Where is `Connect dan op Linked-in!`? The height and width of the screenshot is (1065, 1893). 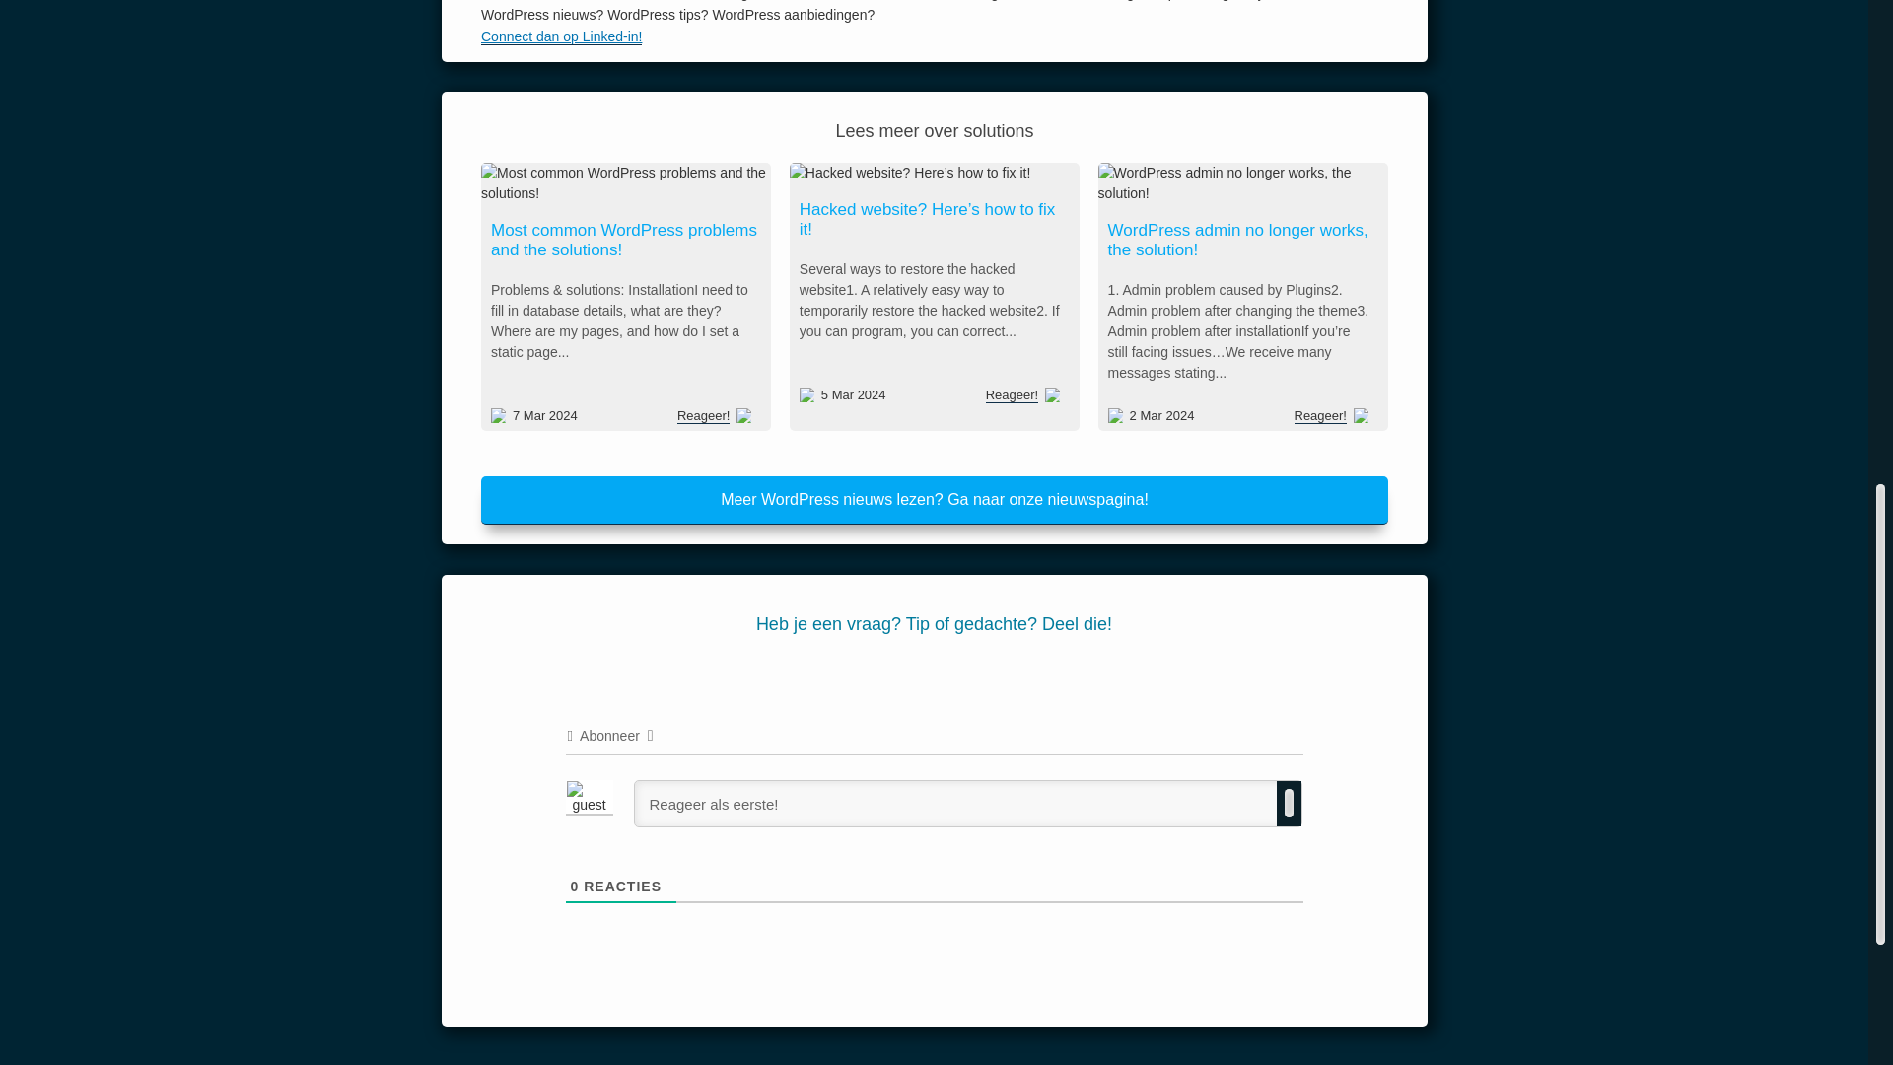 Connect dan op Linked-in! is located at coordinates (696, 28).